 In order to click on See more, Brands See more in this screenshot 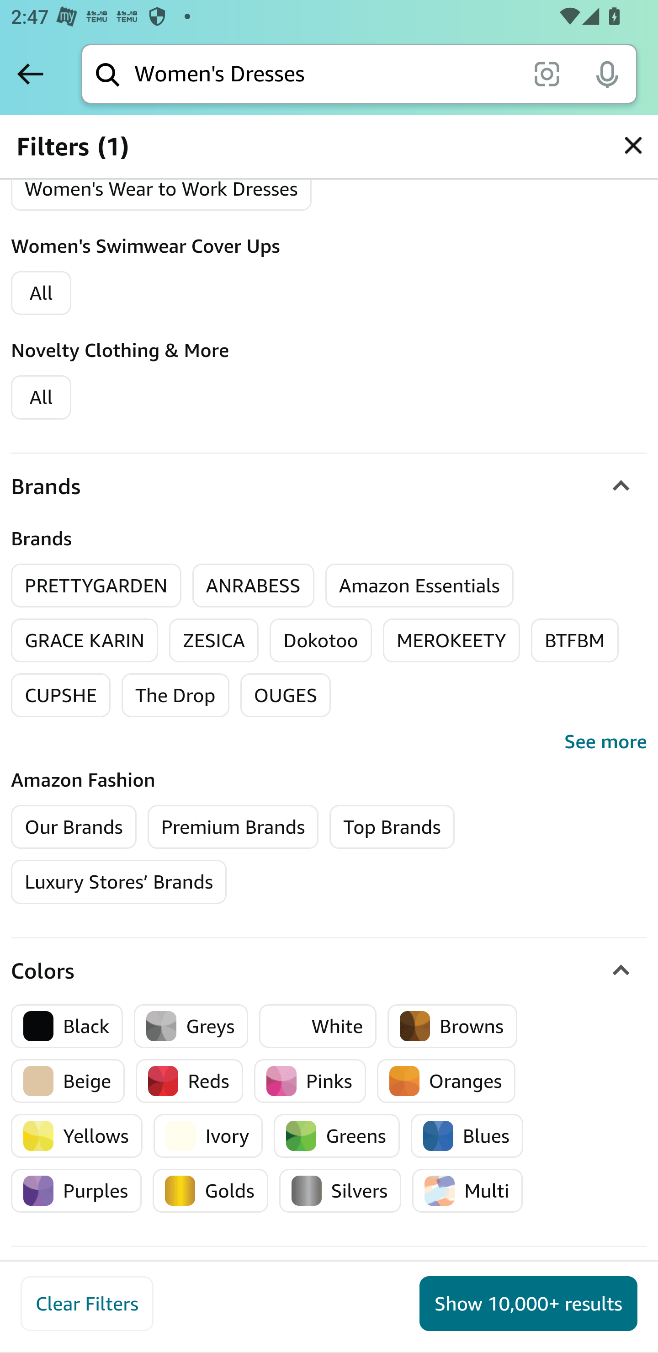, I will do `click(329, 742)`.